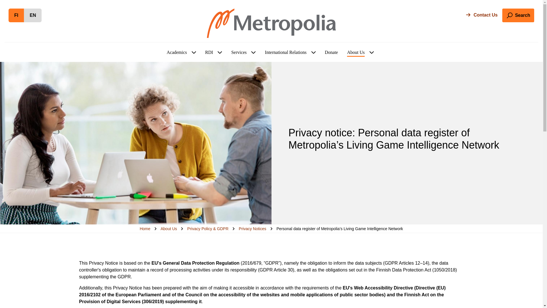  What do you see at coordinates (481, 15) in the screenshot?
I see `Contact Us` at bounding box center [481, 15].